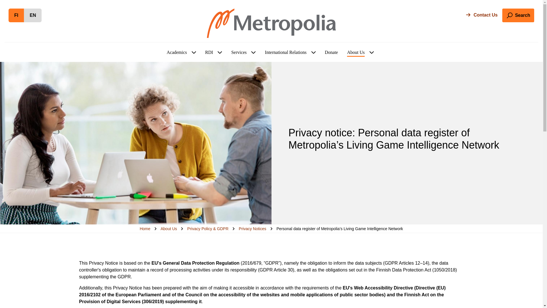  What do you see at coordinates (481, 15) in the screenshot?
I see `Contact Us` at bounding box center [481, 15].